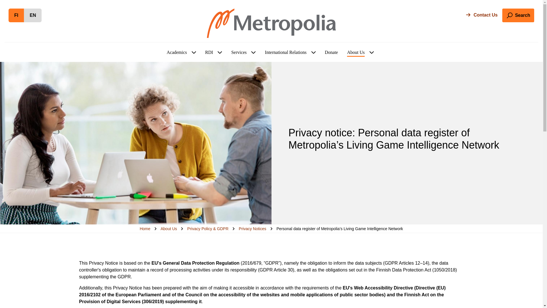  What do you see at coordinates (481, 15) in the screenshot?
I see `Contact Us` at bounding box center [481, 15].